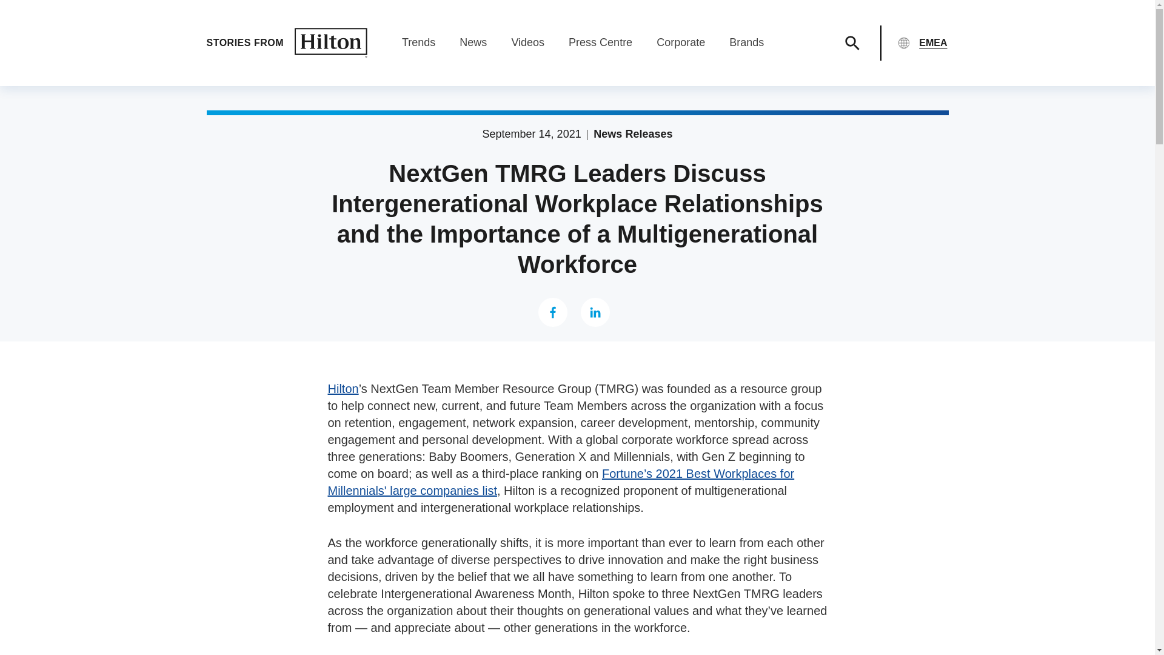  What do you see at coordinates (286, 43) in the screenshot?
I see `STORIES FROM` at bounding box center [286, 43].